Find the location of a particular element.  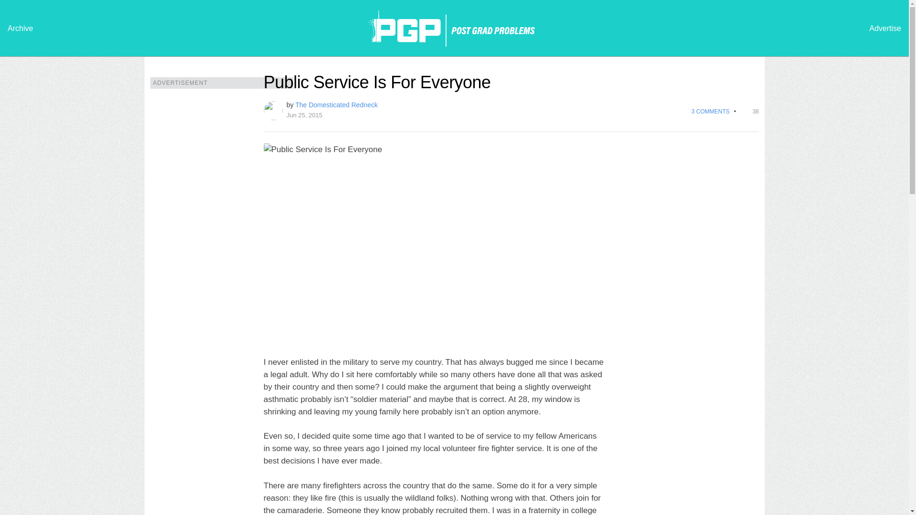

Posts by The Domesticated Redneck is located at coordinates (336, 104).